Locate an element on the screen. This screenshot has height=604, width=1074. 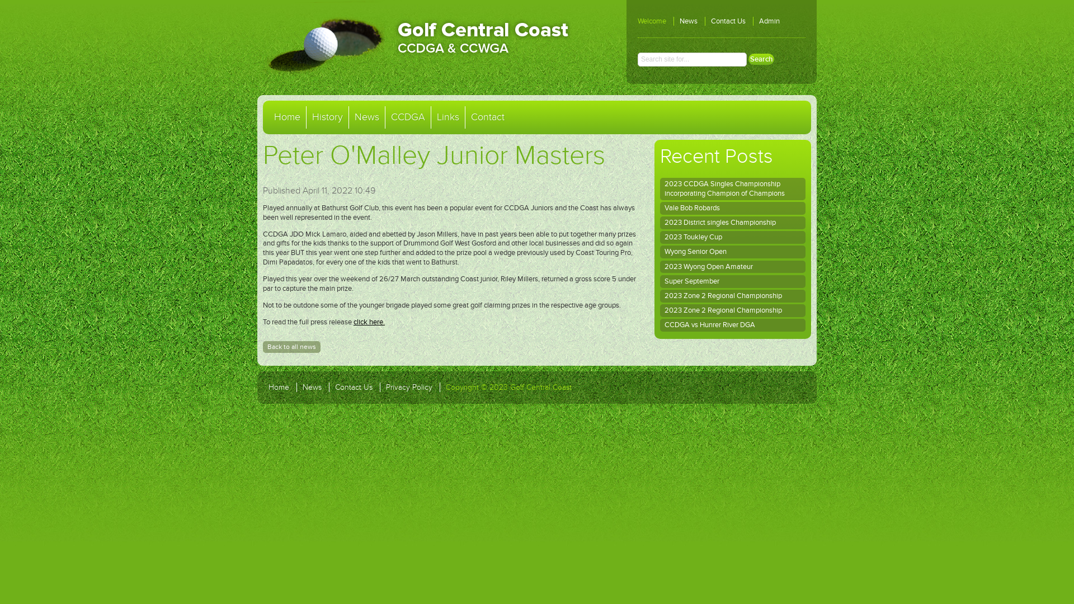
Home is located at coordinates (288, 117).